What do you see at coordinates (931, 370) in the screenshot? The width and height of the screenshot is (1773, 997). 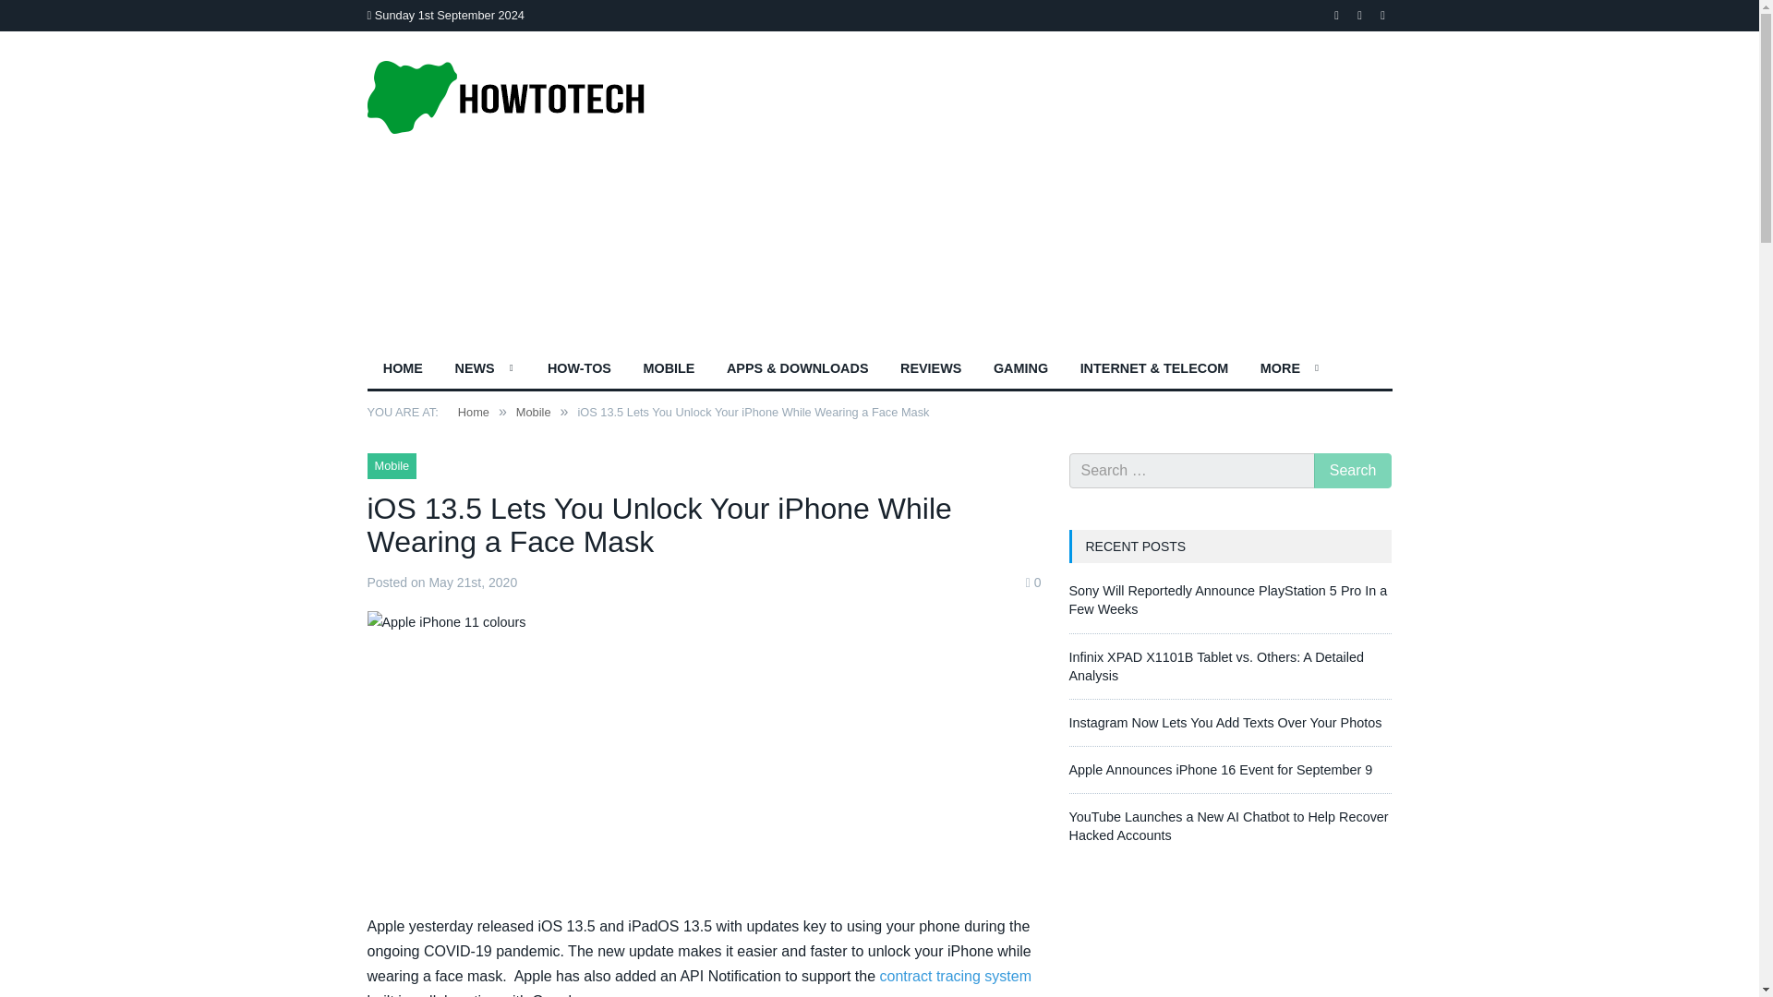 I see `REVIEWS` at bounding box center [931, 370].